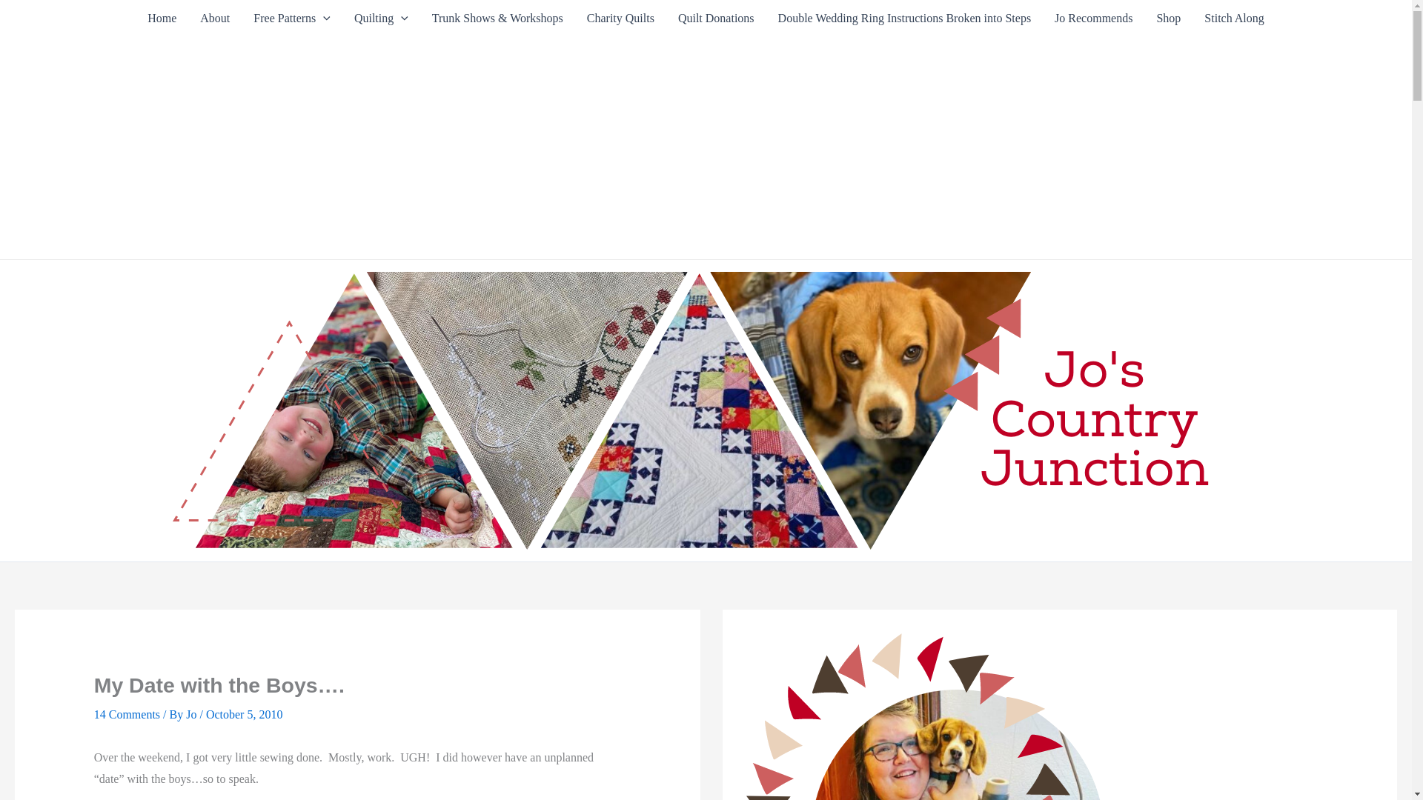 This screenshot has width=1423, height=800. Describe the element at coordinates (381, 18) in the screenshot. I see `Quilts of 2012` at that location.